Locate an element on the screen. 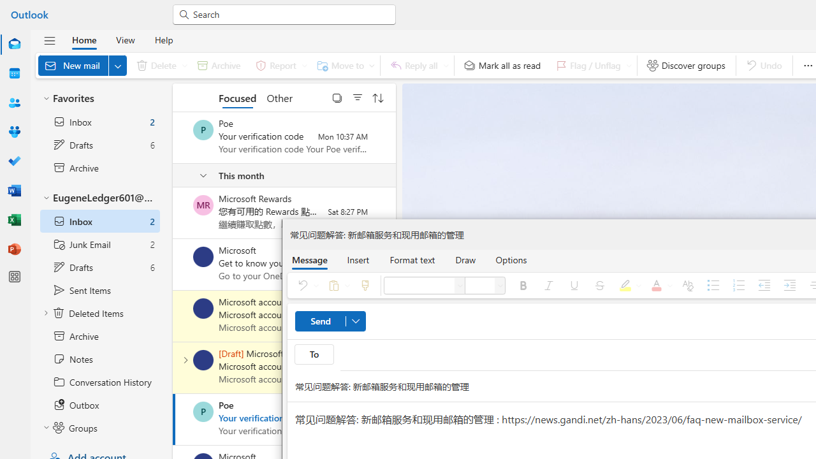 The height and width of the screenshot is (459, 816). Archive is located at coordinates (219, 65).